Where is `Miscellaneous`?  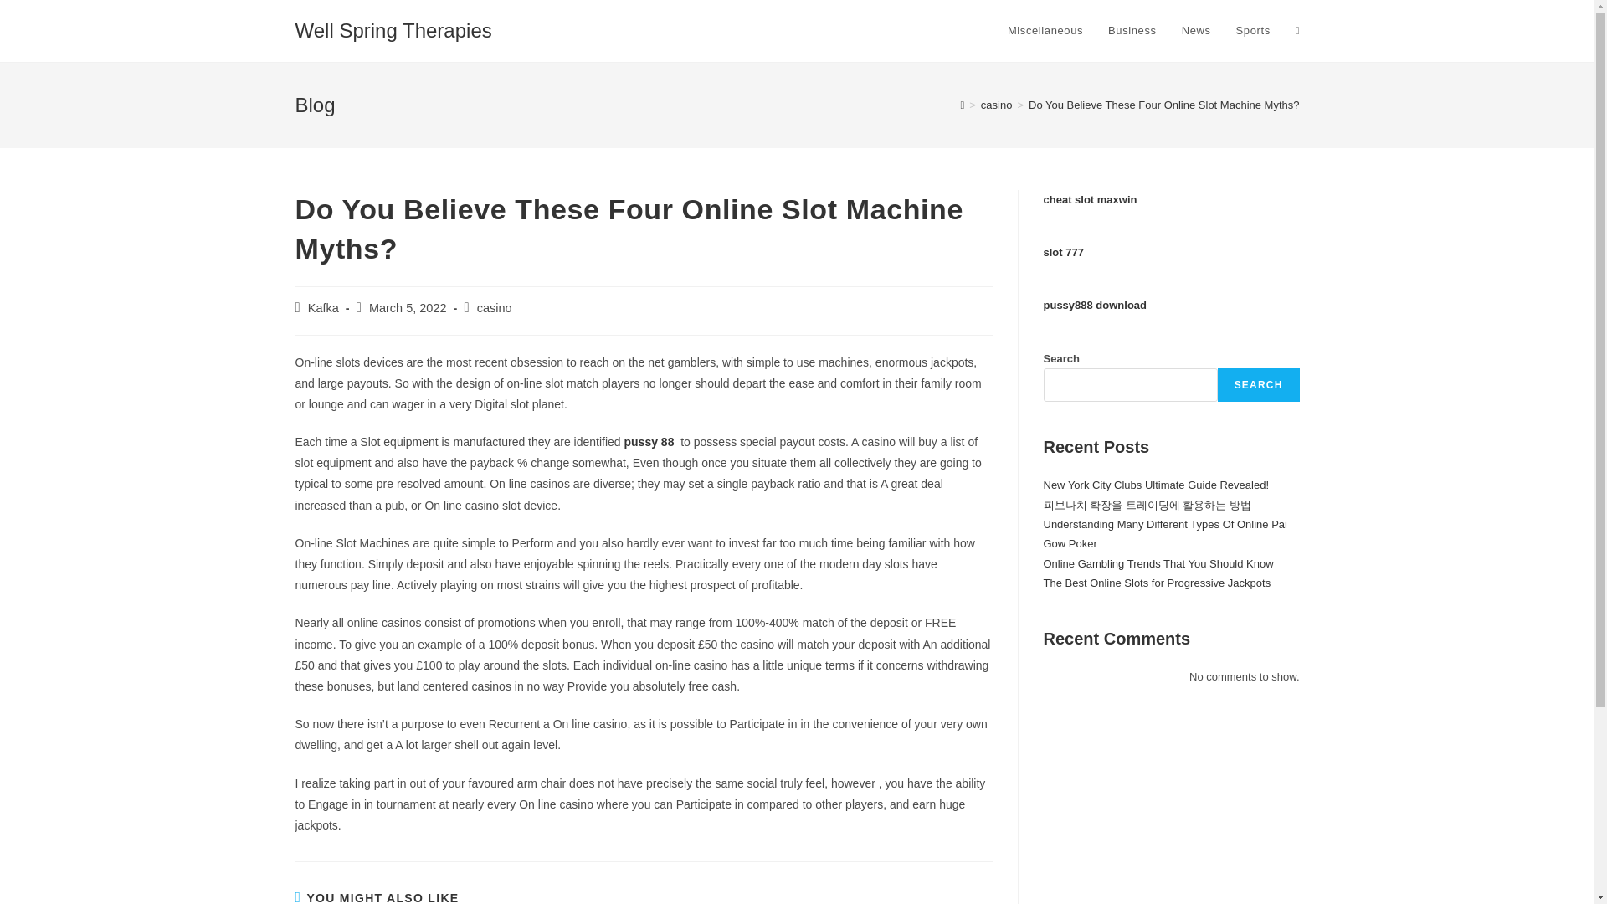
Miscellaneous is located at coordinates (1045, 31).